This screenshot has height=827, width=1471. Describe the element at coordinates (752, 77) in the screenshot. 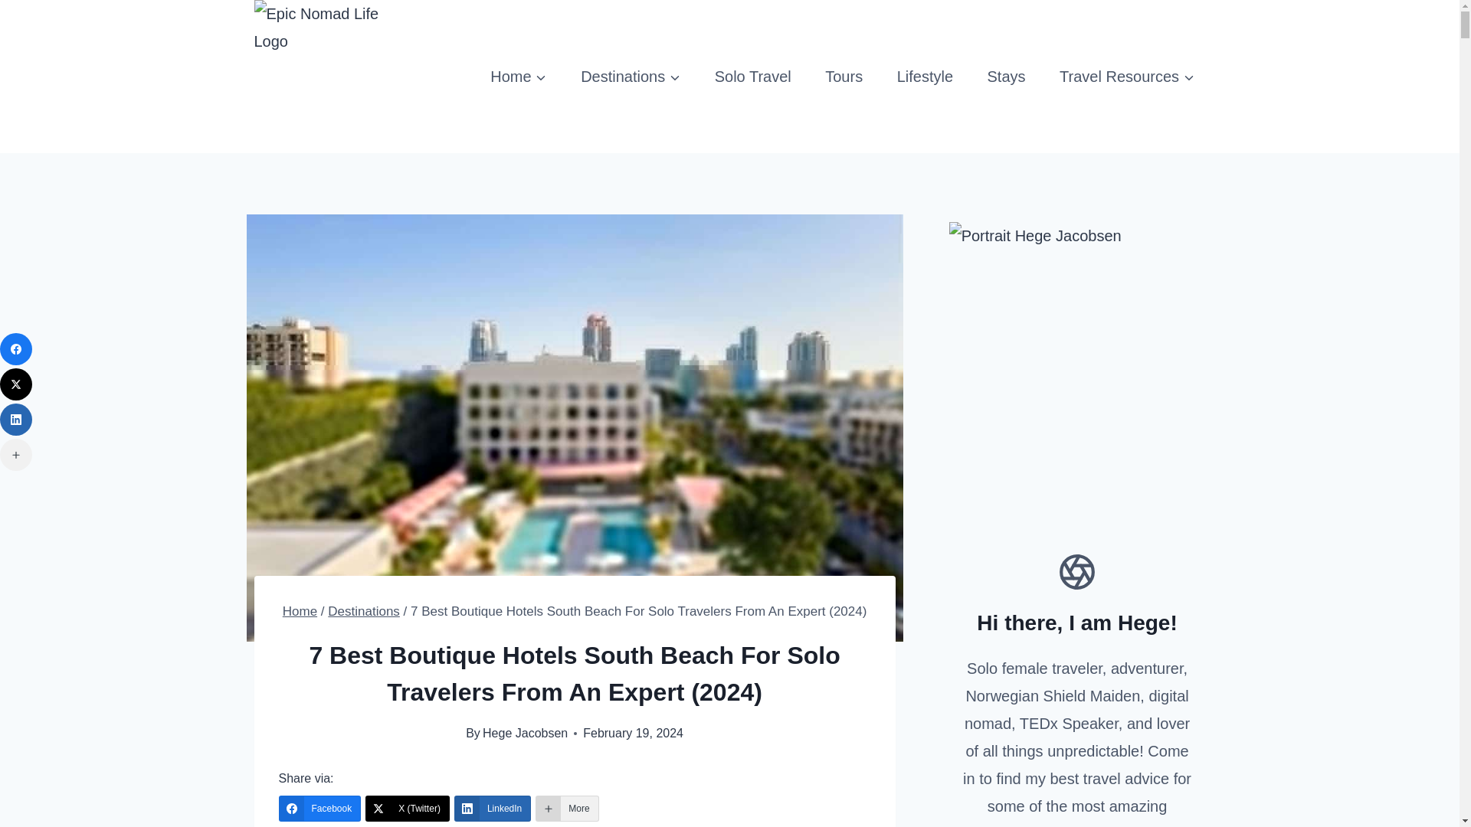

I see `Solo Travel` at that location.